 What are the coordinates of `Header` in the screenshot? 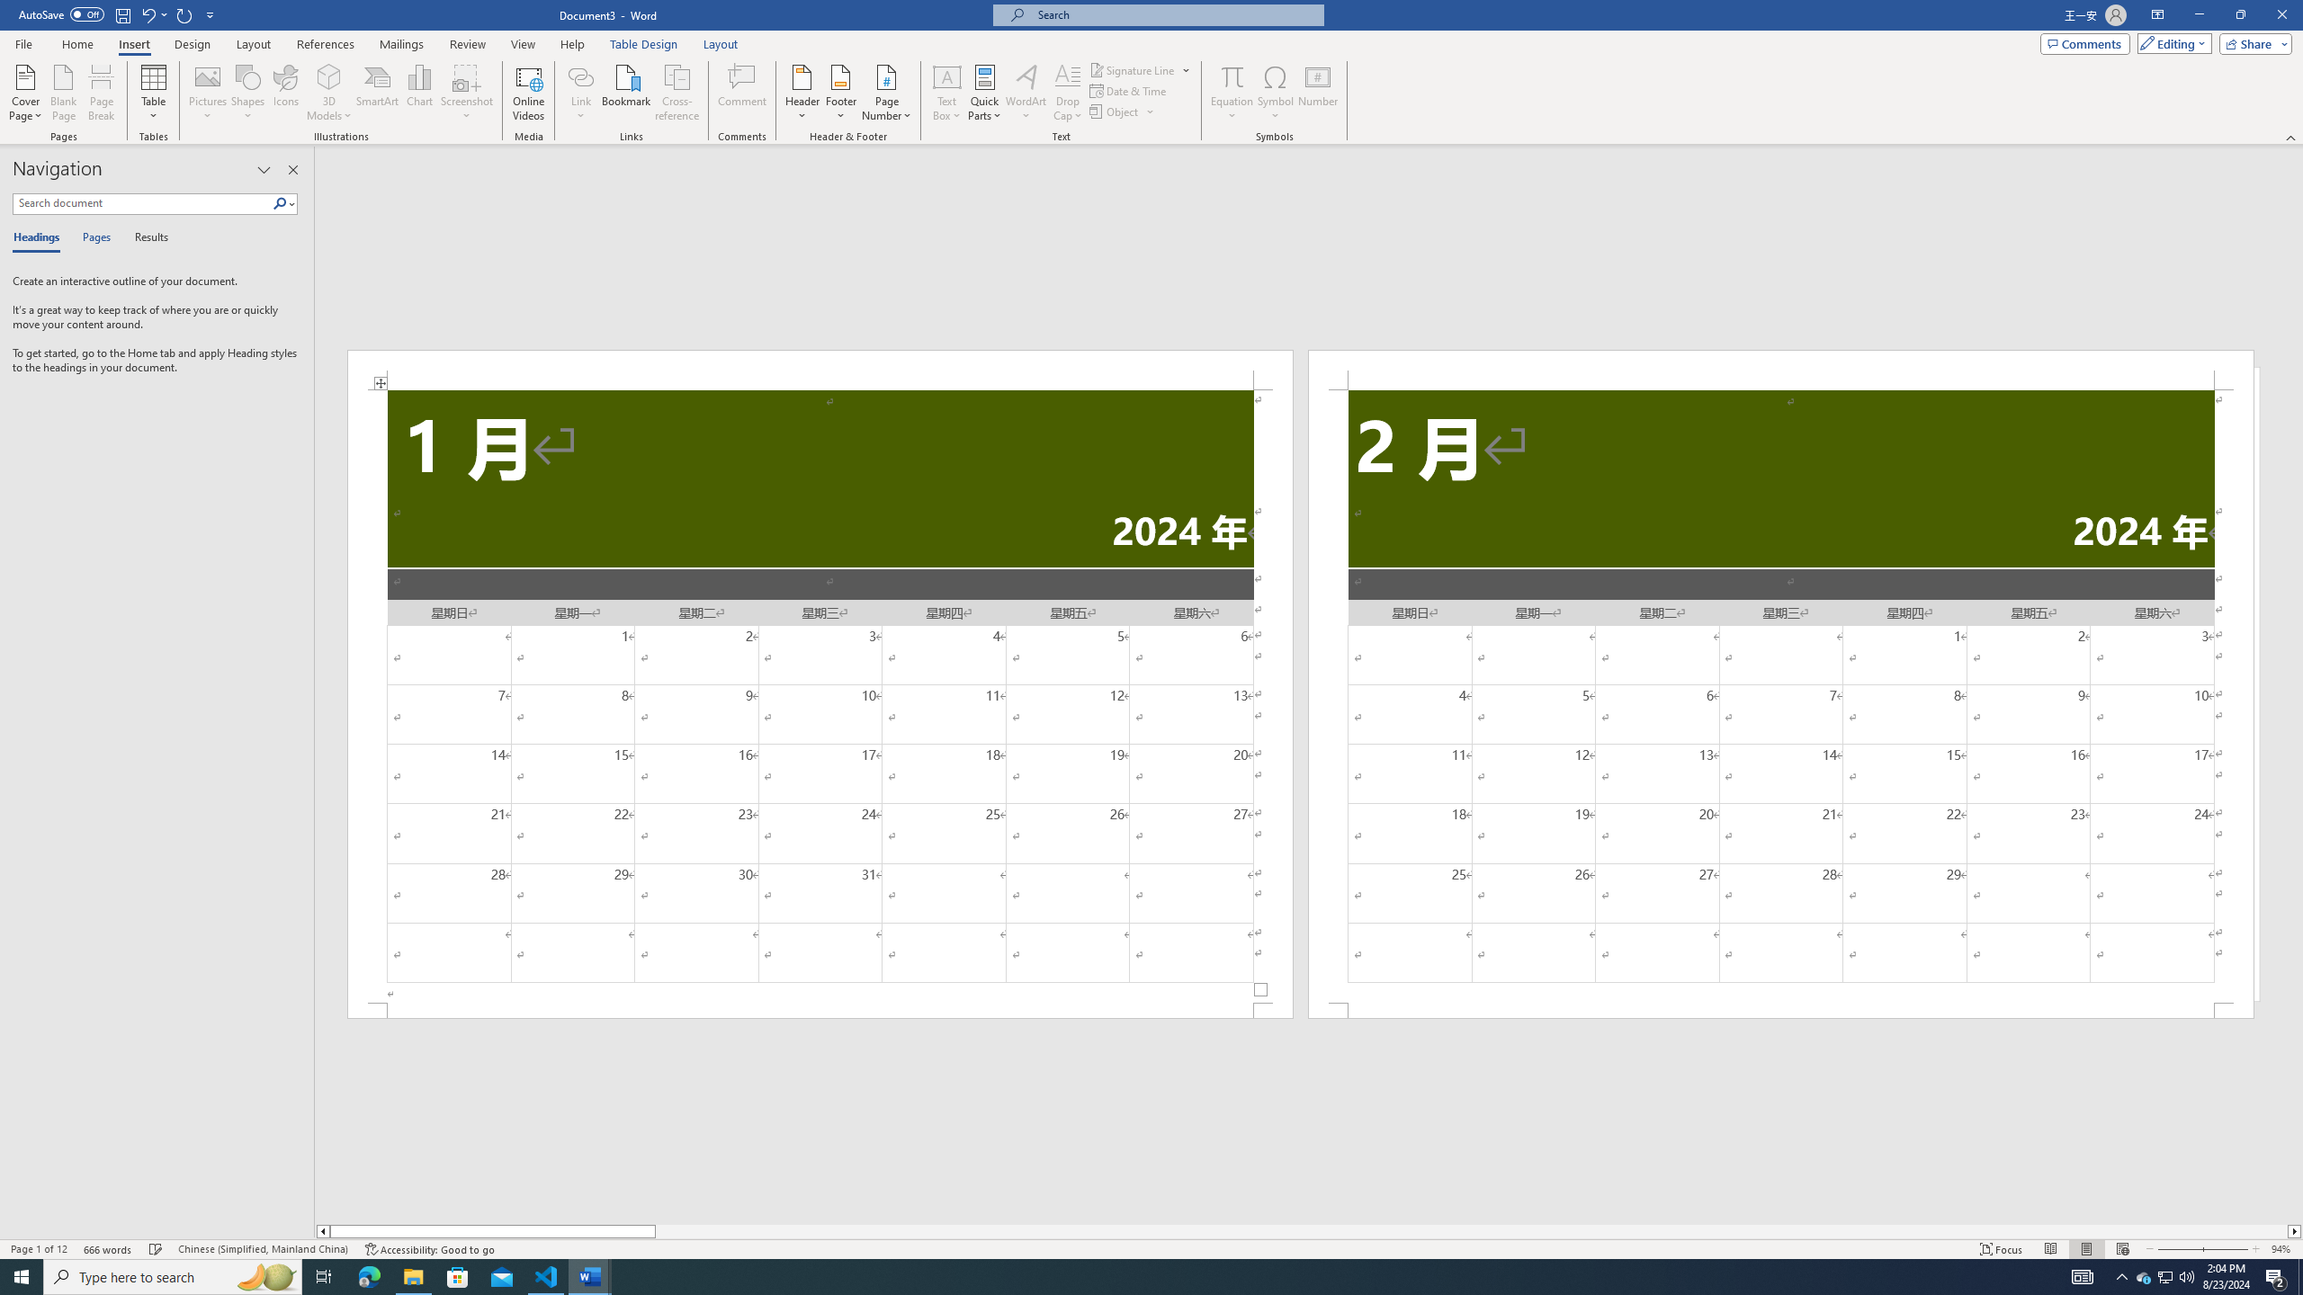 It's located at (802, 93).